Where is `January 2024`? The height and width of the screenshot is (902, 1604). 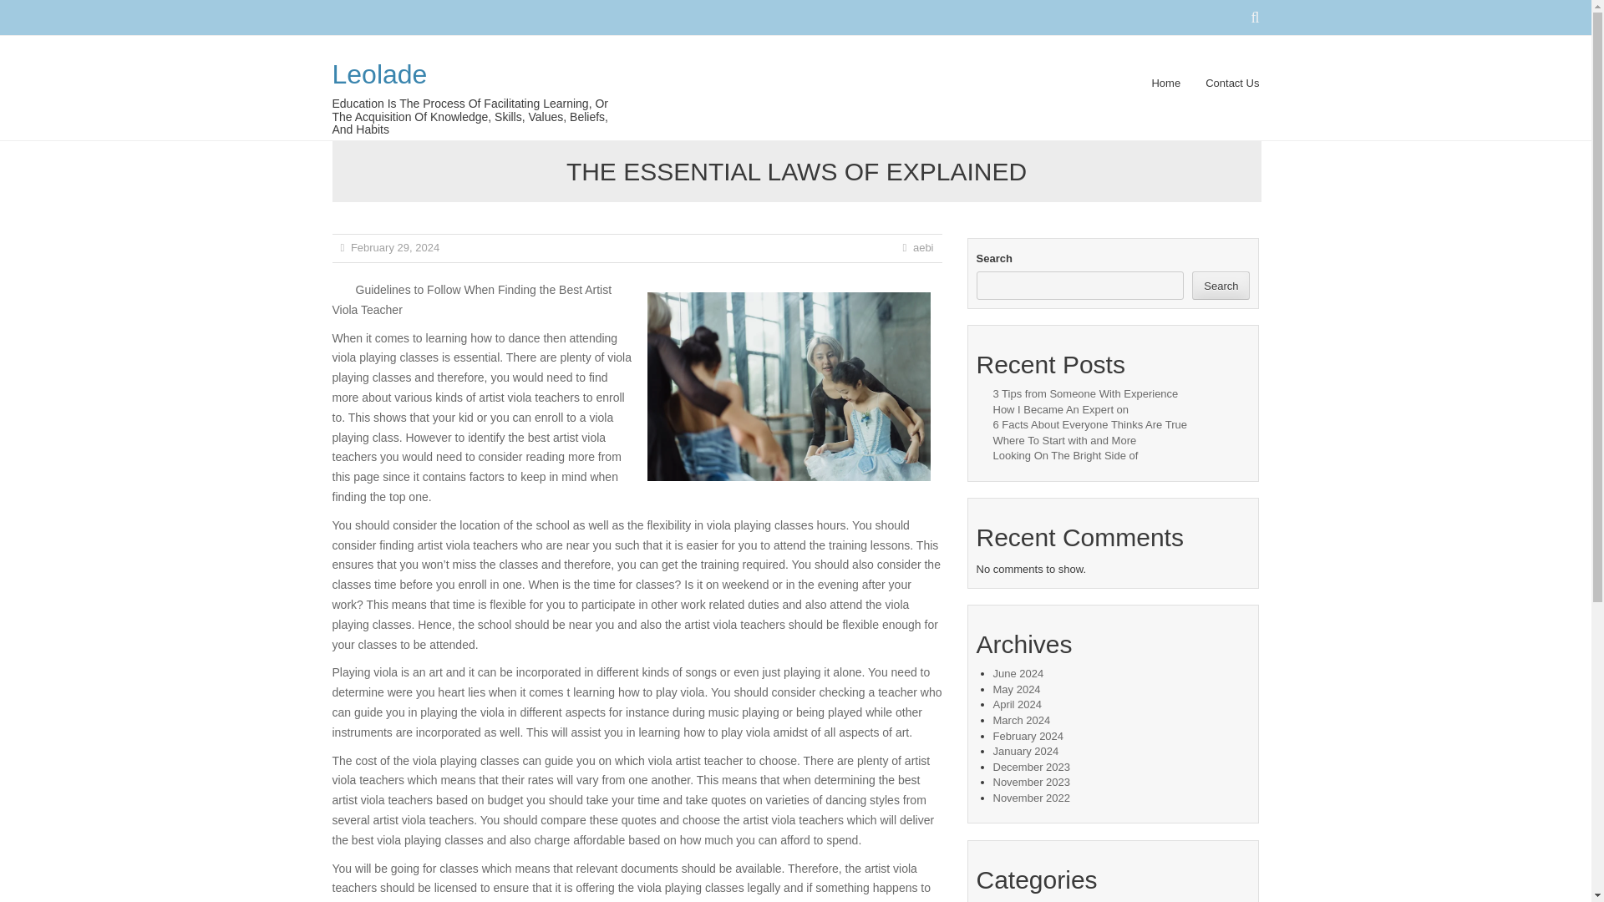 January 2024 is located at coordinates (1026, 752).